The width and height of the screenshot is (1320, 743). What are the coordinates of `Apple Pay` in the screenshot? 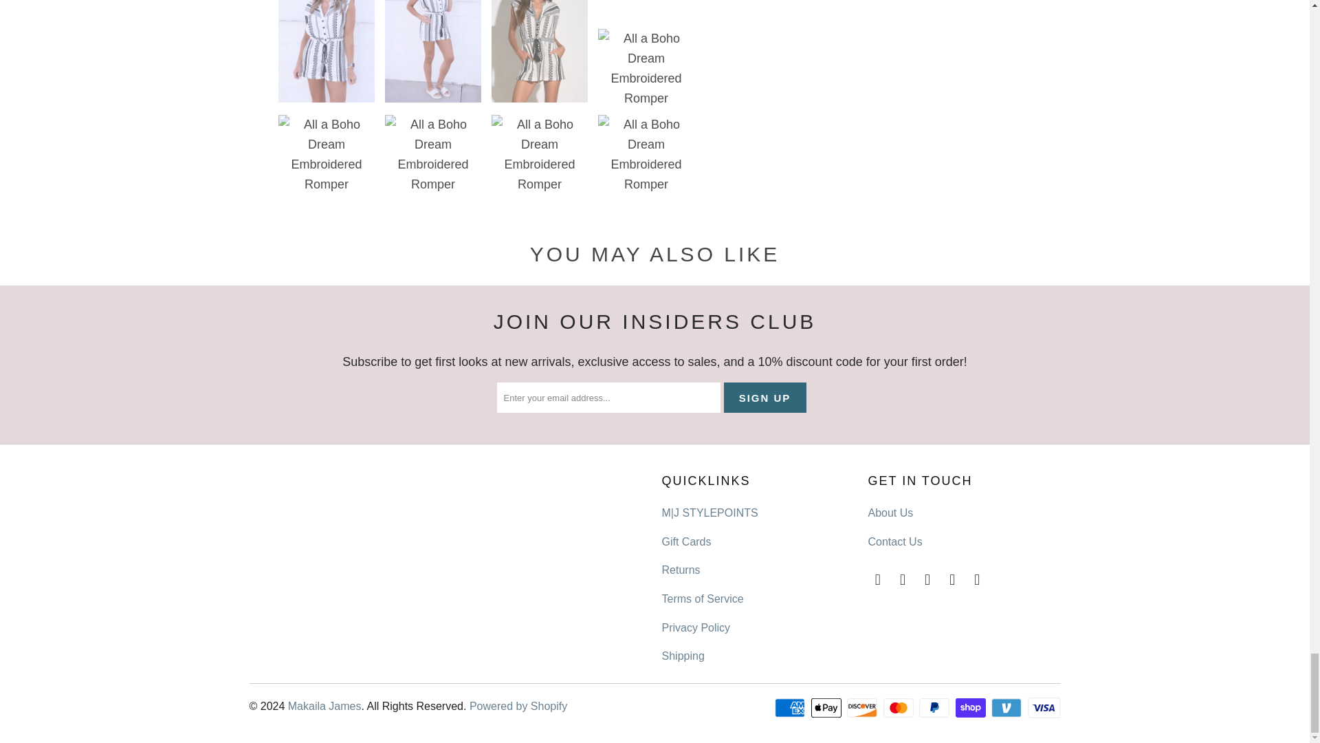 It's located at (828, 708).